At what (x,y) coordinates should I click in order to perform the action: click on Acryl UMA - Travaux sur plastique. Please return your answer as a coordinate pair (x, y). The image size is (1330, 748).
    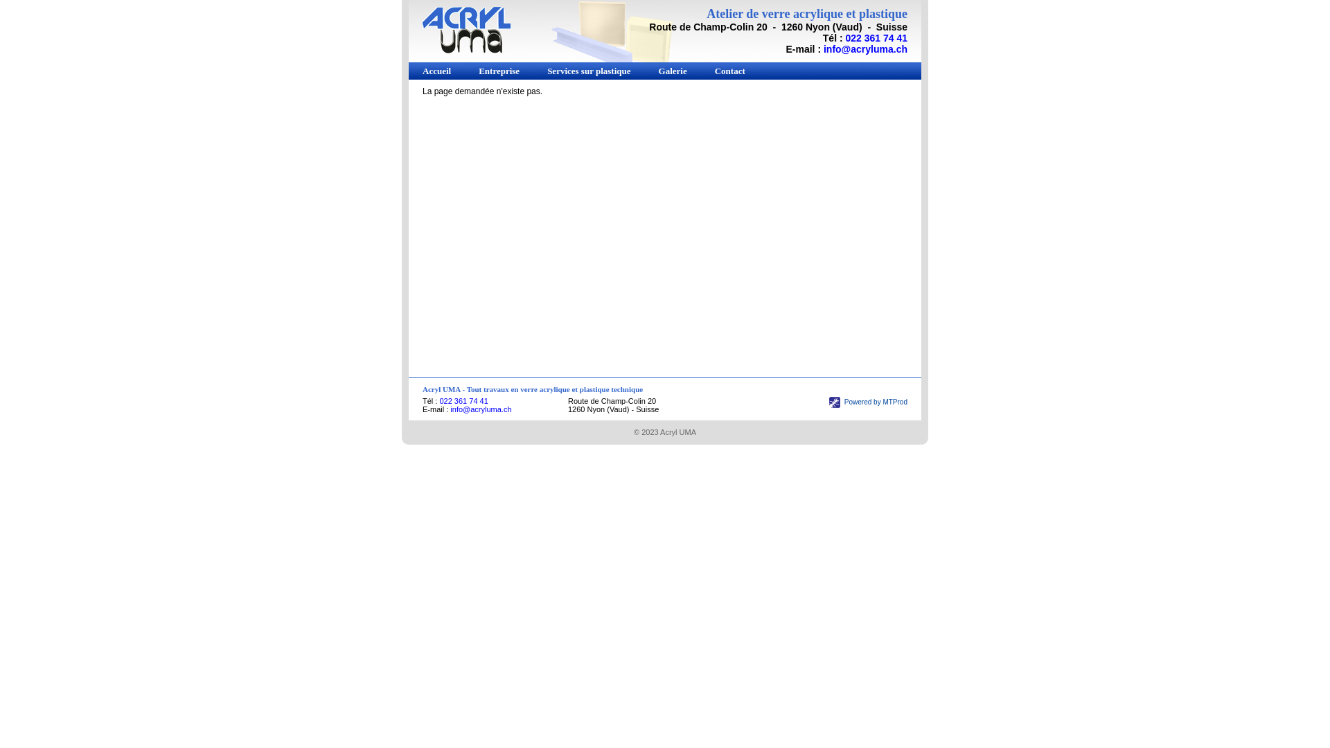
    Looking at the image, I should click on (467, 51).